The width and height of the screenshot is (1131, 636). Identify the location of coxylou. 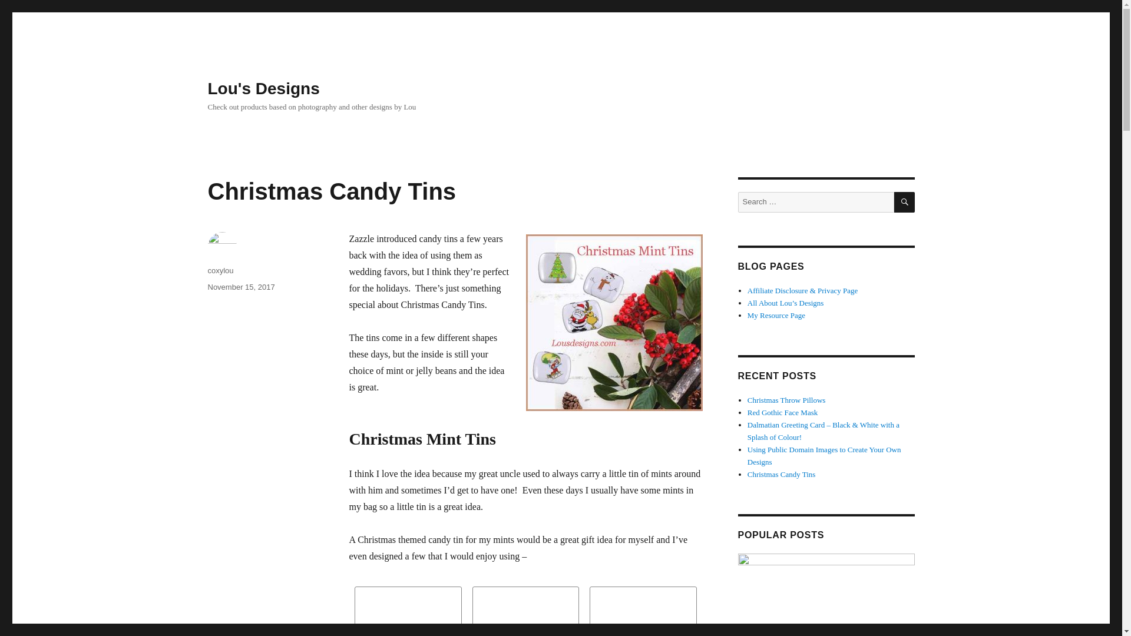
(220, 270).